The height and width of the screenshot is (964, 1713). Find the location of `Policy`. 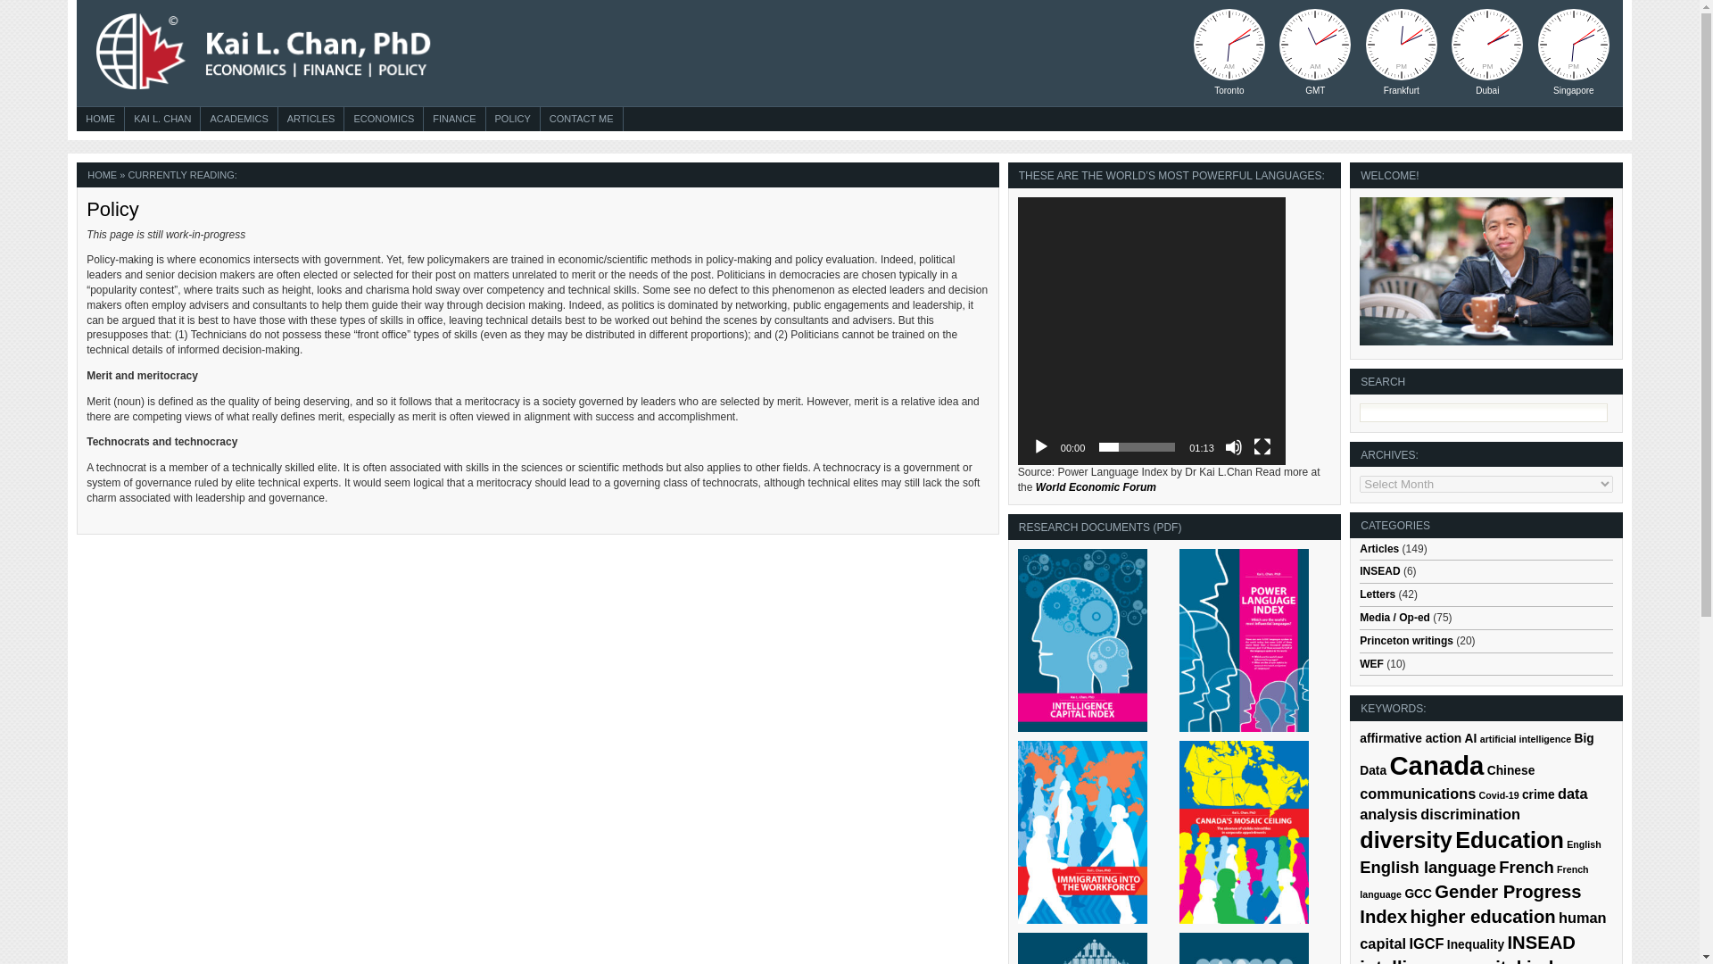

Policy is located at coordinates (112, 209).